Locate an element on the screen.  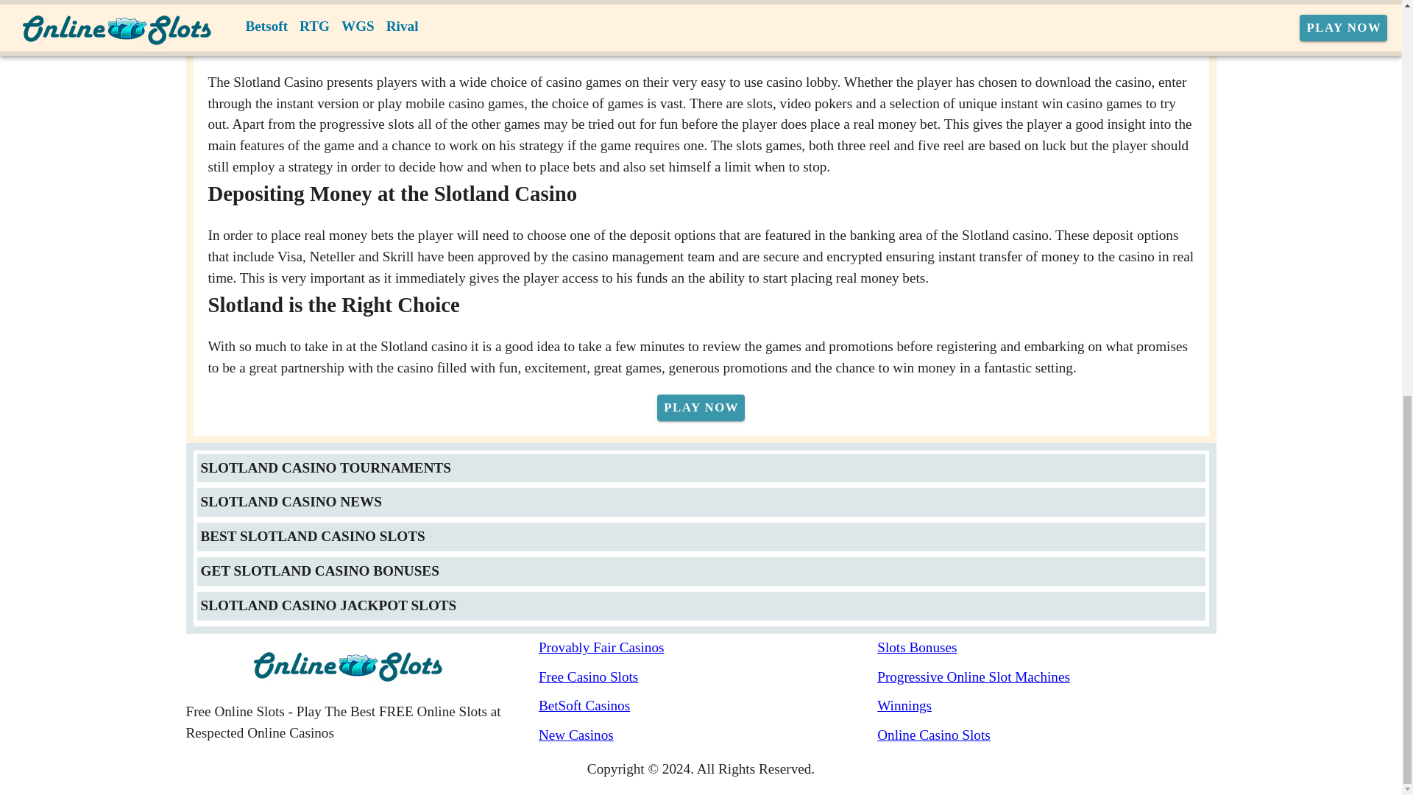
Winnings is located at coordinates (1047, 707).